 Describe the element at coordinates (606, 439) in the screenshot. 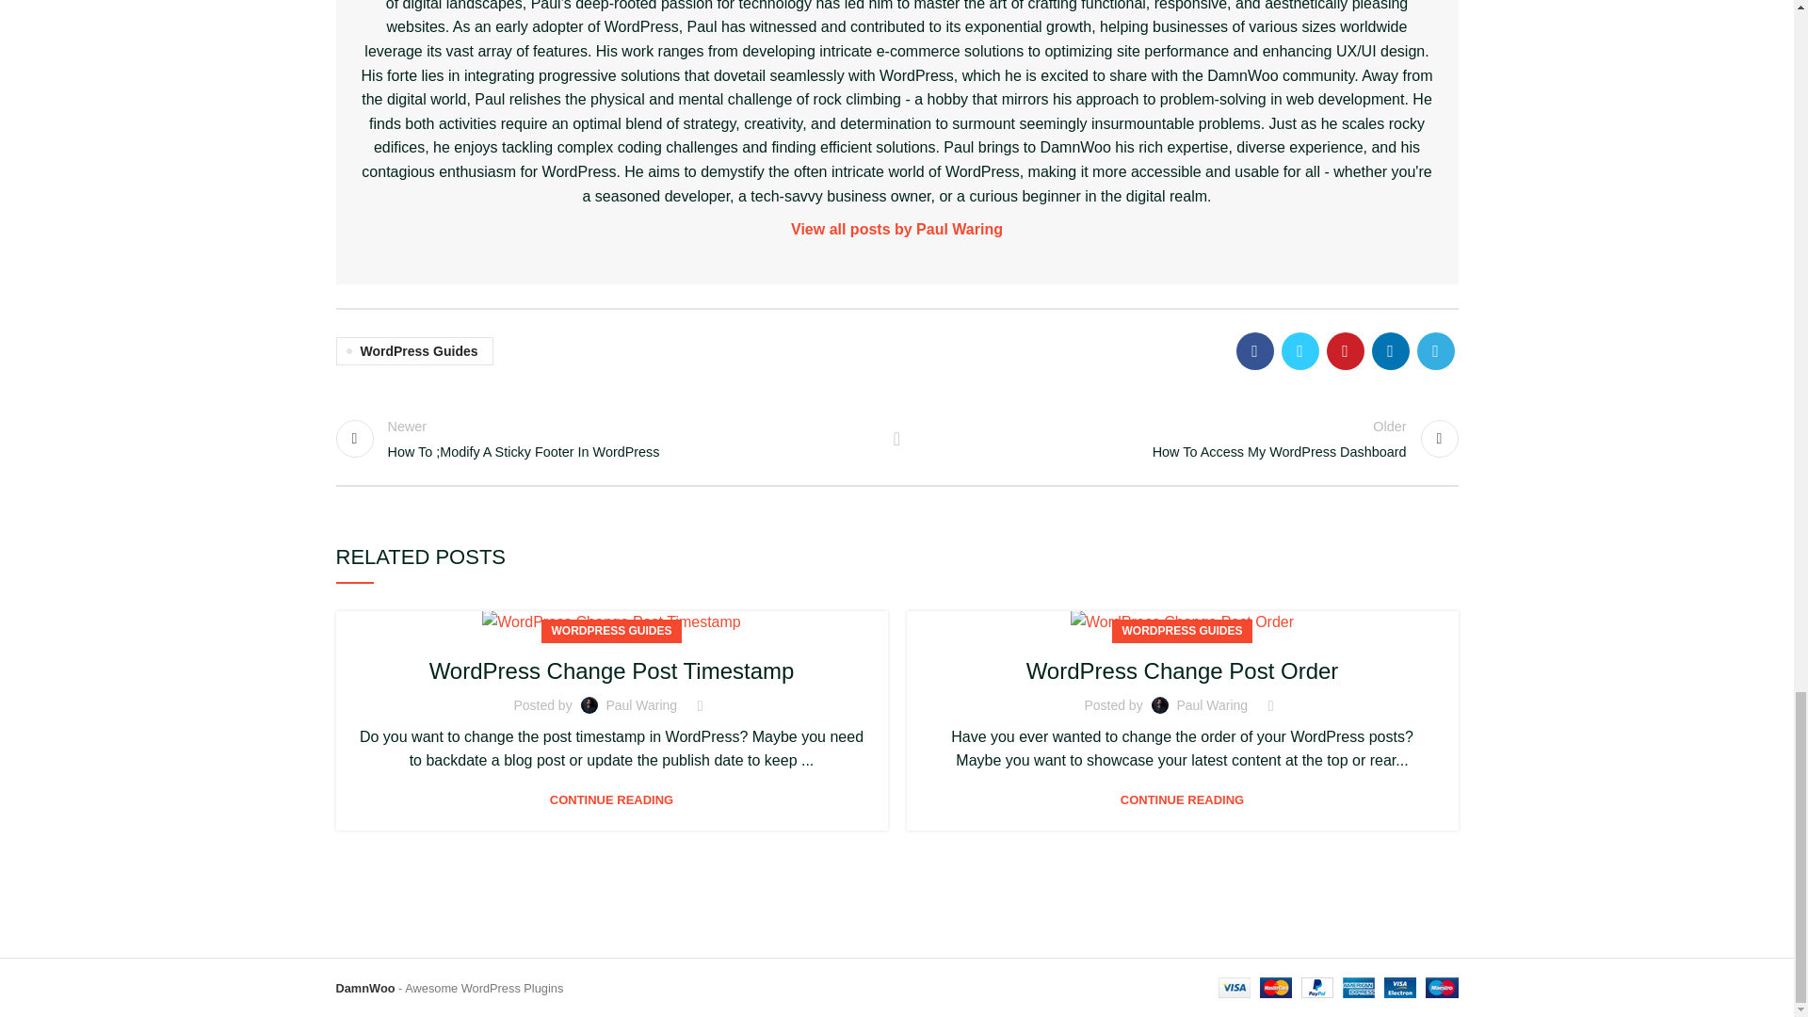

I see `Back to list` at that location.